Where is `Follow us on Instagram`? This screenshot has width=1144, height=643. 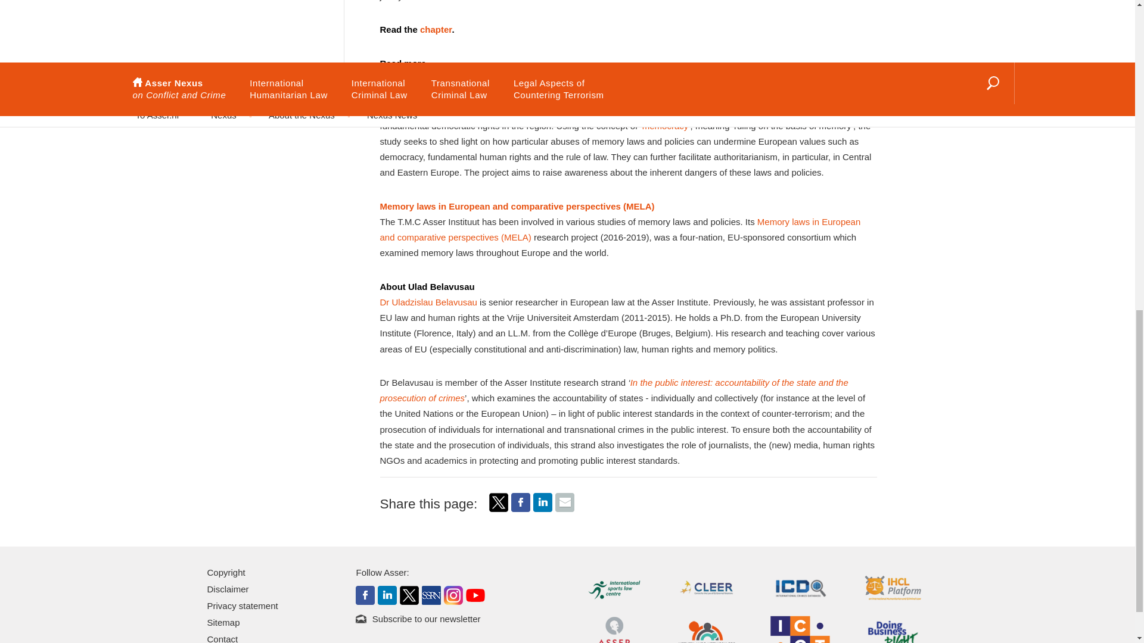 Follow us on Instagram is located at coordinates (453, 594).